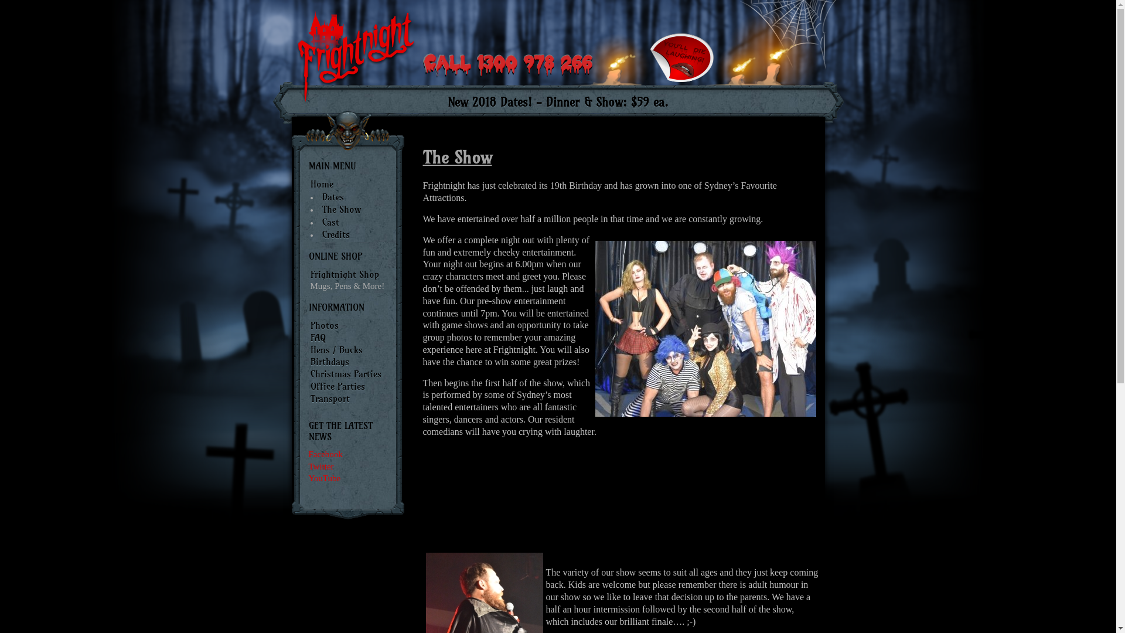 The height and width of the screenshot is (633, 1125). What do you see at coordinates (345, 274) in the screenshot?
I see `Frightnight Shop` at bounding box center [345, 274].